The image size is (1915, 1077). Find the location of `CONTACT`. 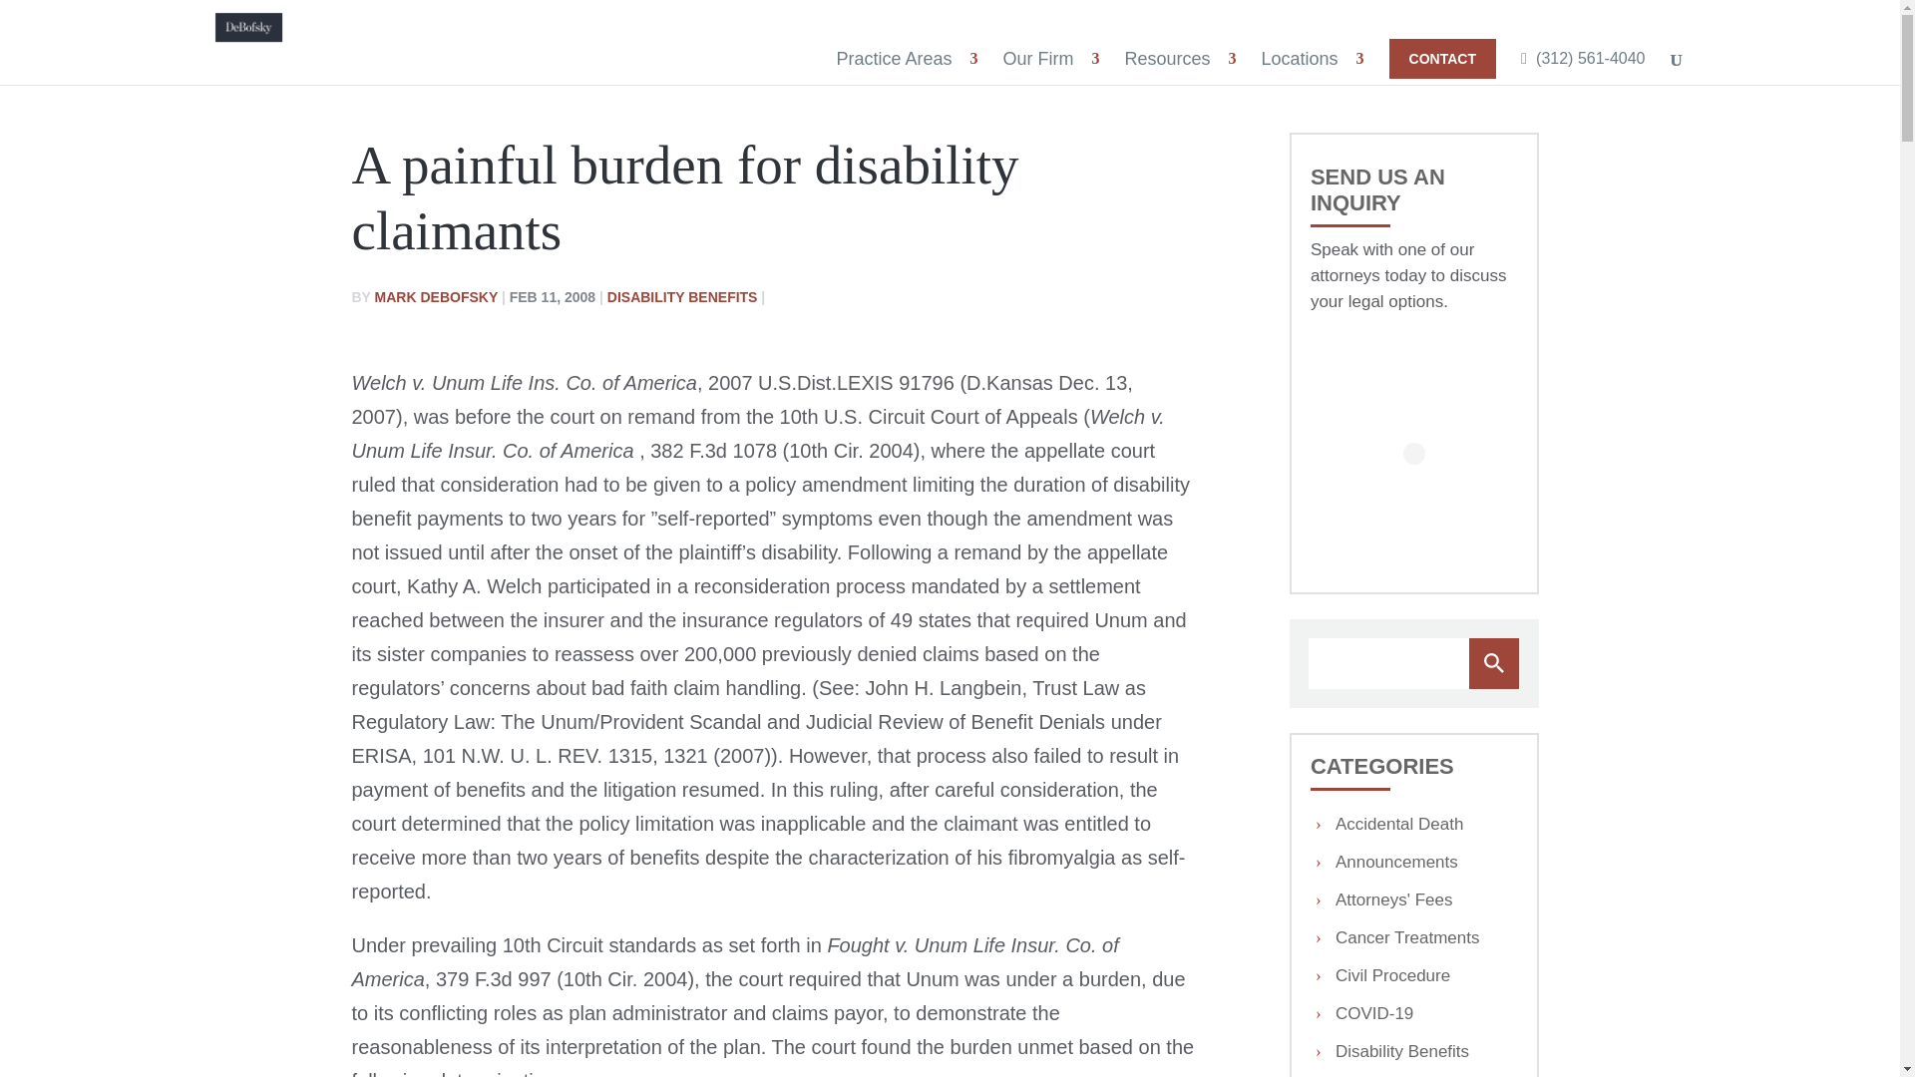

CONTACT is located at coordinates (1442, 58).